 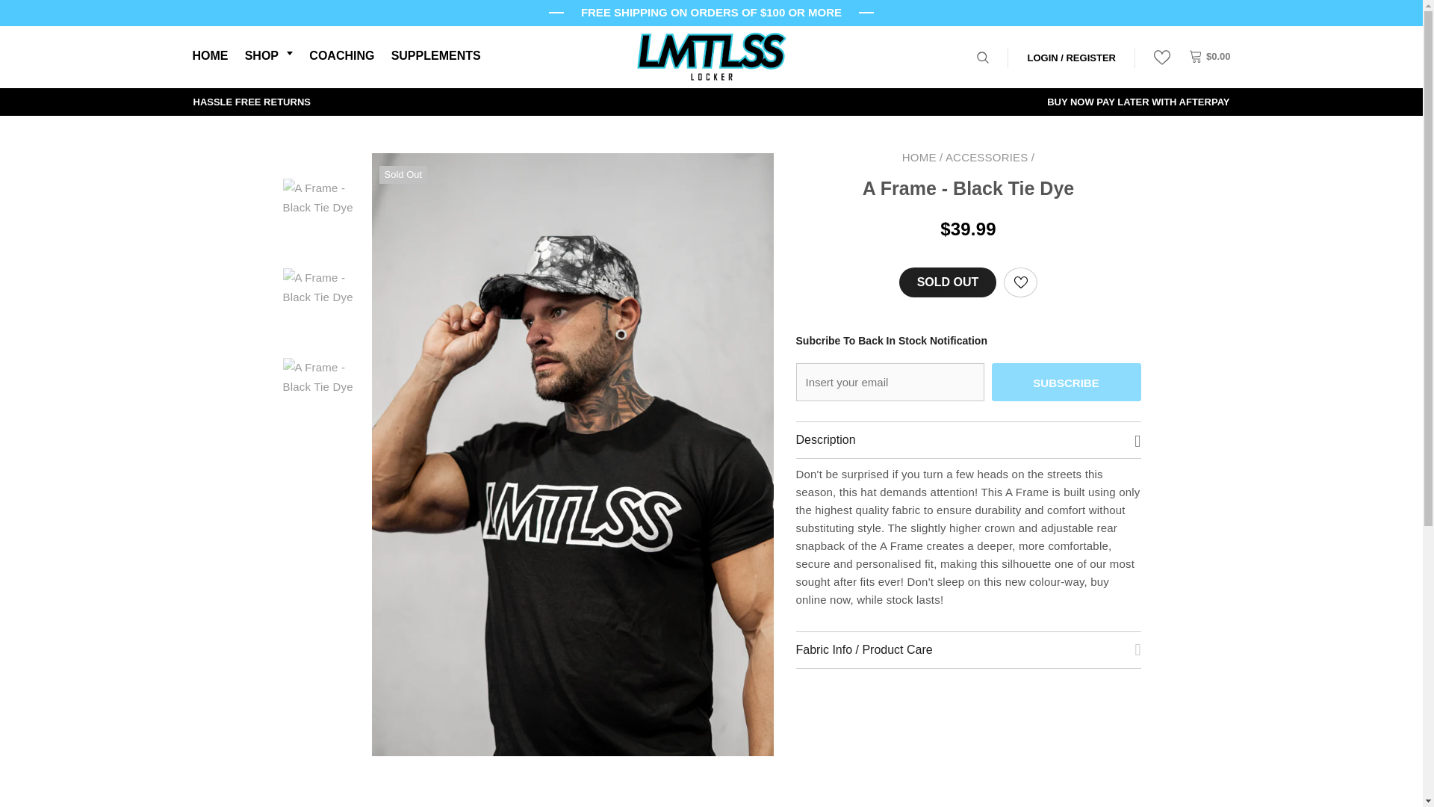 What do you see at coordinates (269, 57) in the screenshot?
I see `SHOP` at bounding box center [269, 57].